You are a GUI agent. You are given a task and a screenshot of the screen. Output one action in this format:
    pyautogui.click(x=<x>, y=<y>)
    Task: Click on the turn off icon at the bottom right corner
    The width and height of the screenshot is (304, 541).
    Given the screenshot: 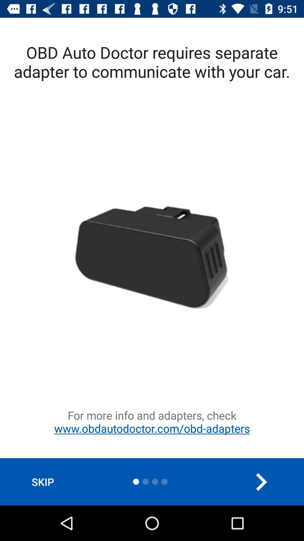 What is the action you would take?
    pyautogui.click(x=261, y=482)
    